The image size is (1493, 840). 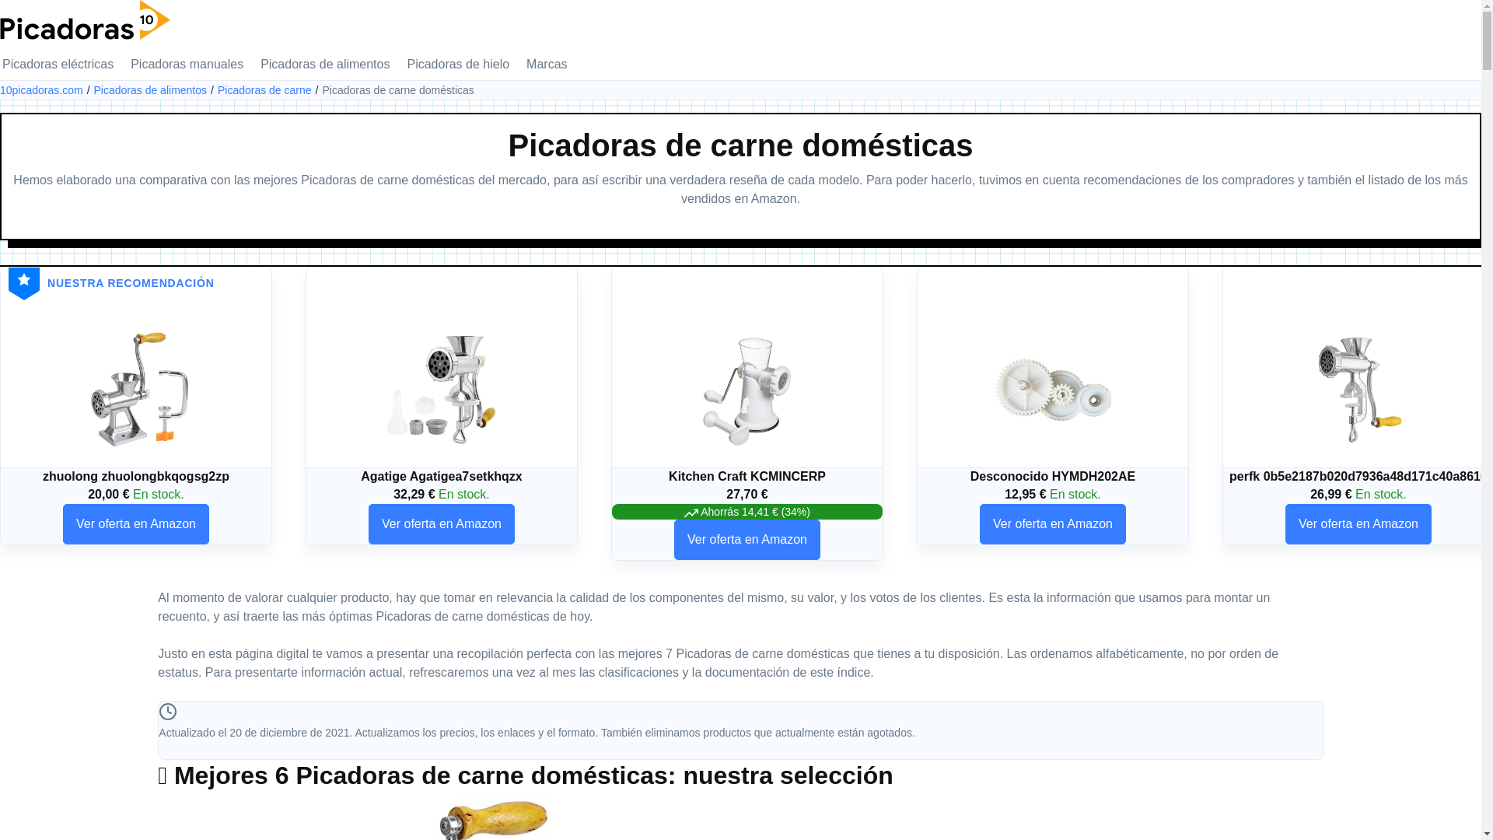 I want to click on Ver oferta en Amazon, so click(x=136, y=524).